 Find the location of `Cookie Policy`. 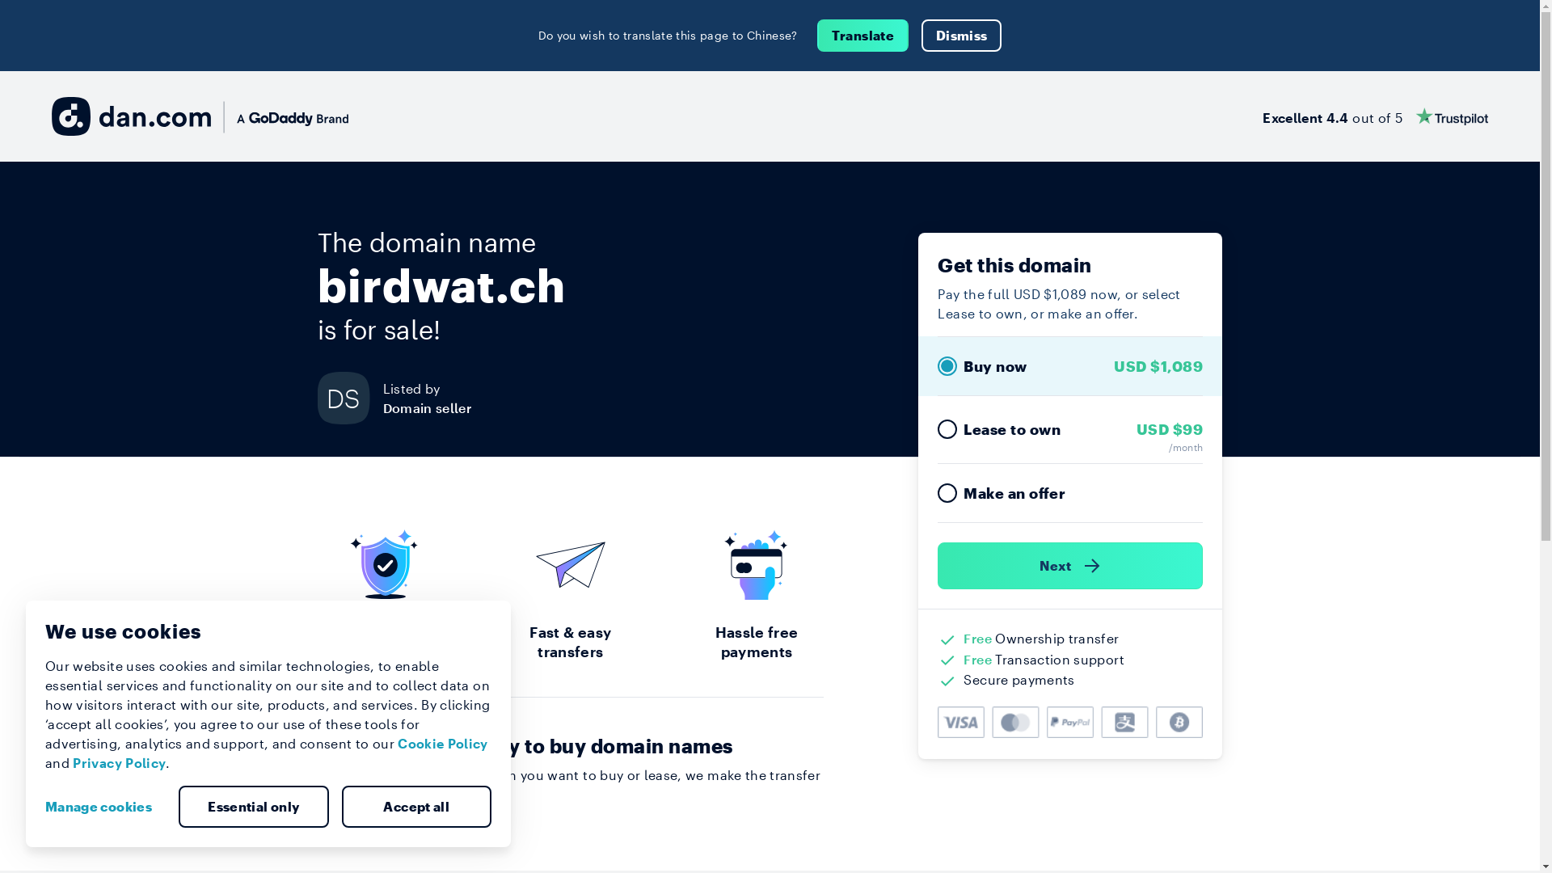

Cookie Policy is located at coordinates (443, 744).